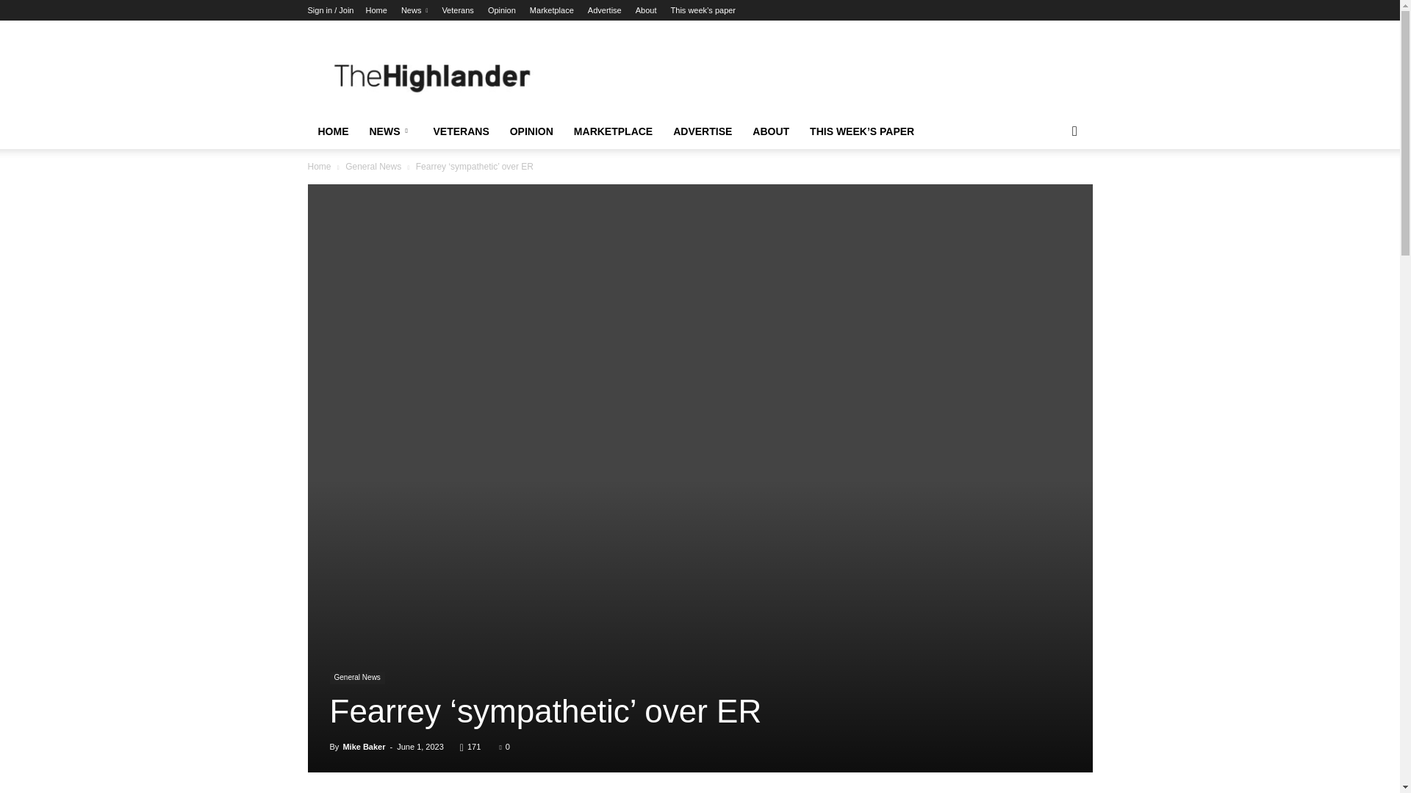 This screenshot has height=793, width=1411. What do you see at coordinates (605, 10) in the screenshot?
I see `Advertise` at bounding box center [605, 10].